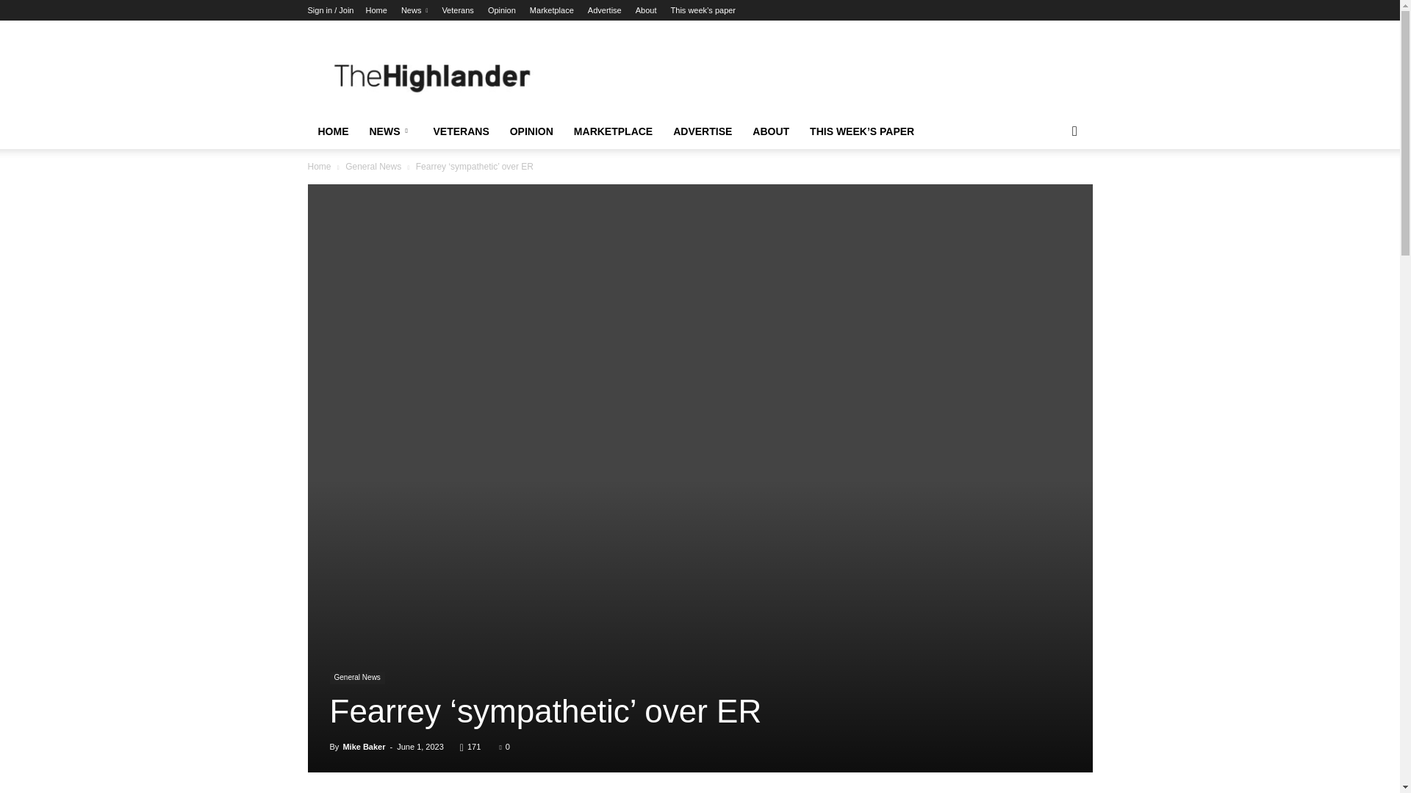 This screenshot has height=793, width=1411. What do you see at coordinates (605, 10) in the screenshot?
I see `Advertise` at bounding box center [605, 10].